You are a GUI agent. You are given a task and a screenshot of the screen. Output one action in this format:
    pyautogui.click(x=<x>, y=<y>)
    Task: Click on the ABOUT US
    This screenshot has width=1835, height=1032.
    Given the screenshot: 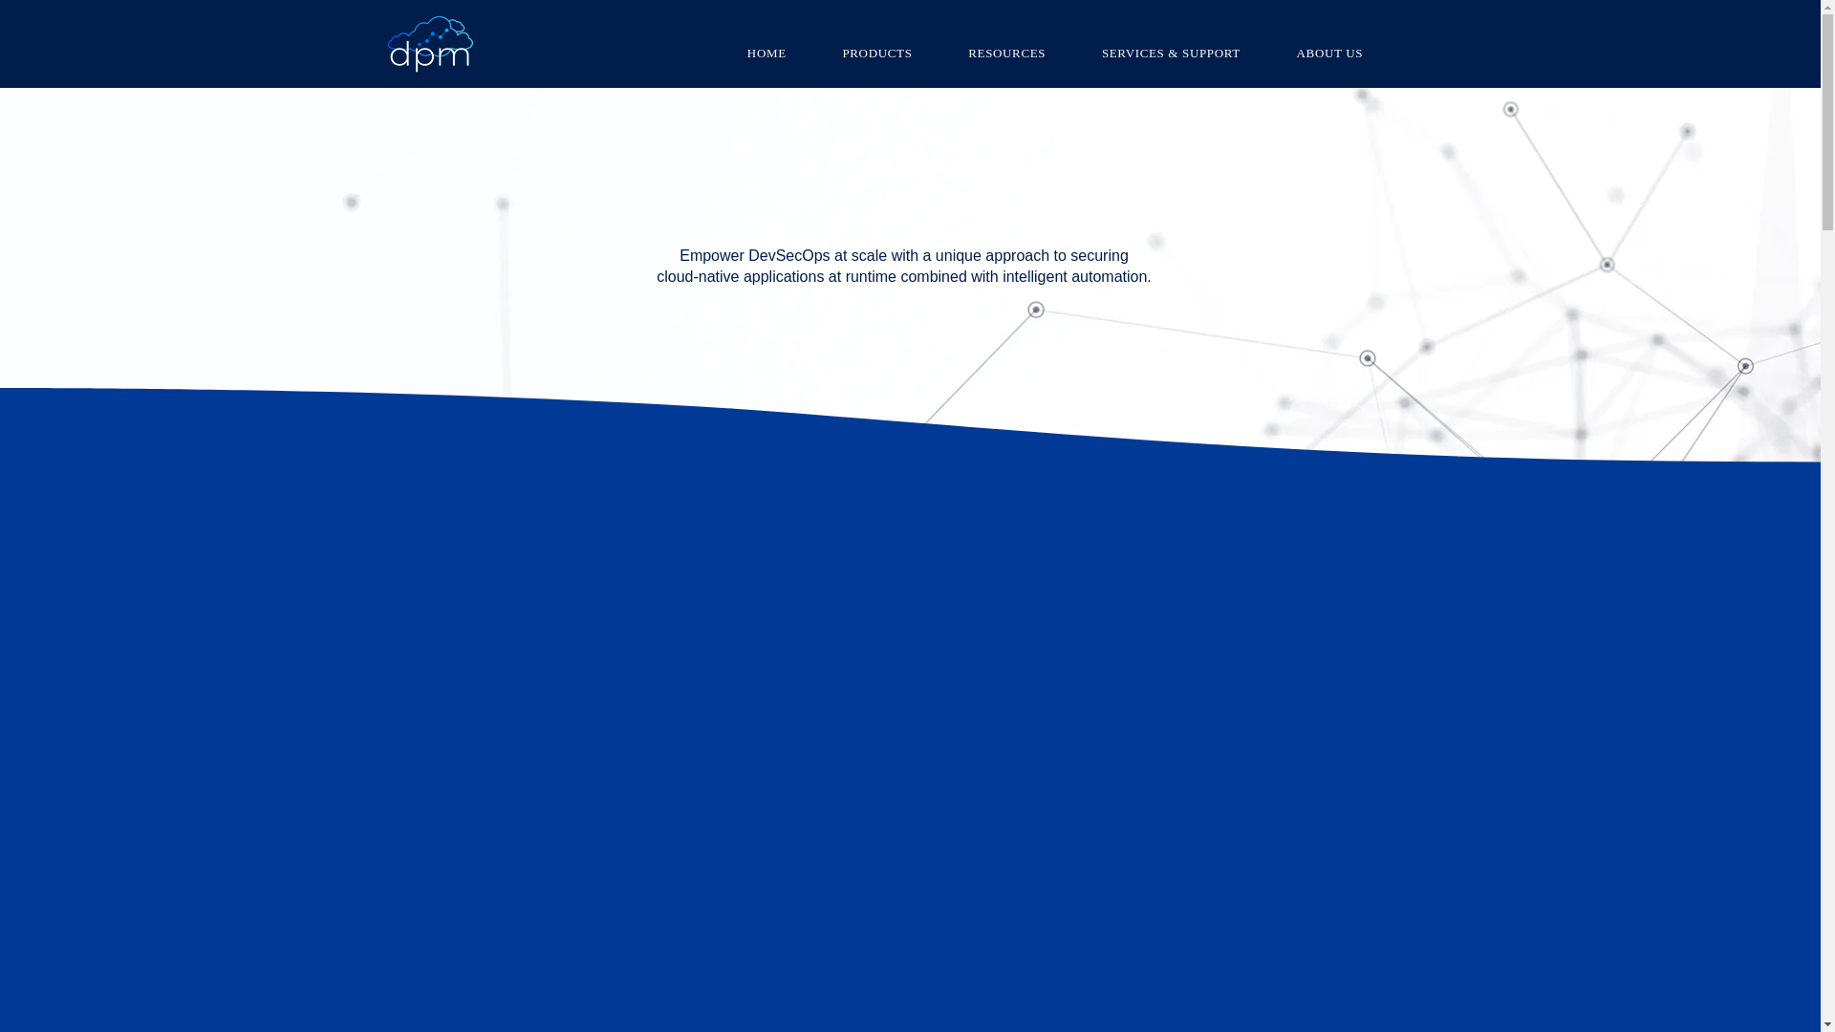 What is the action you would take?
    pyautogui.click(x=1328, y=54)
    